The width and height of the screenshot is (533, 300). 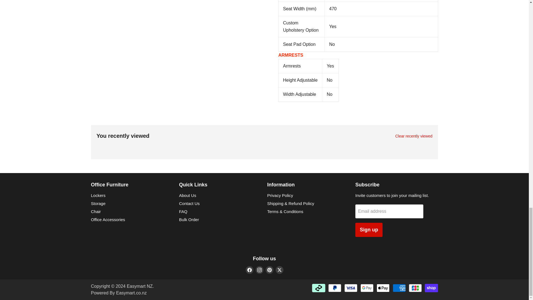 What do you see at coordinates (259, 270) in the screenshot?
I see `Instagram` at bounding box center [259, 270].